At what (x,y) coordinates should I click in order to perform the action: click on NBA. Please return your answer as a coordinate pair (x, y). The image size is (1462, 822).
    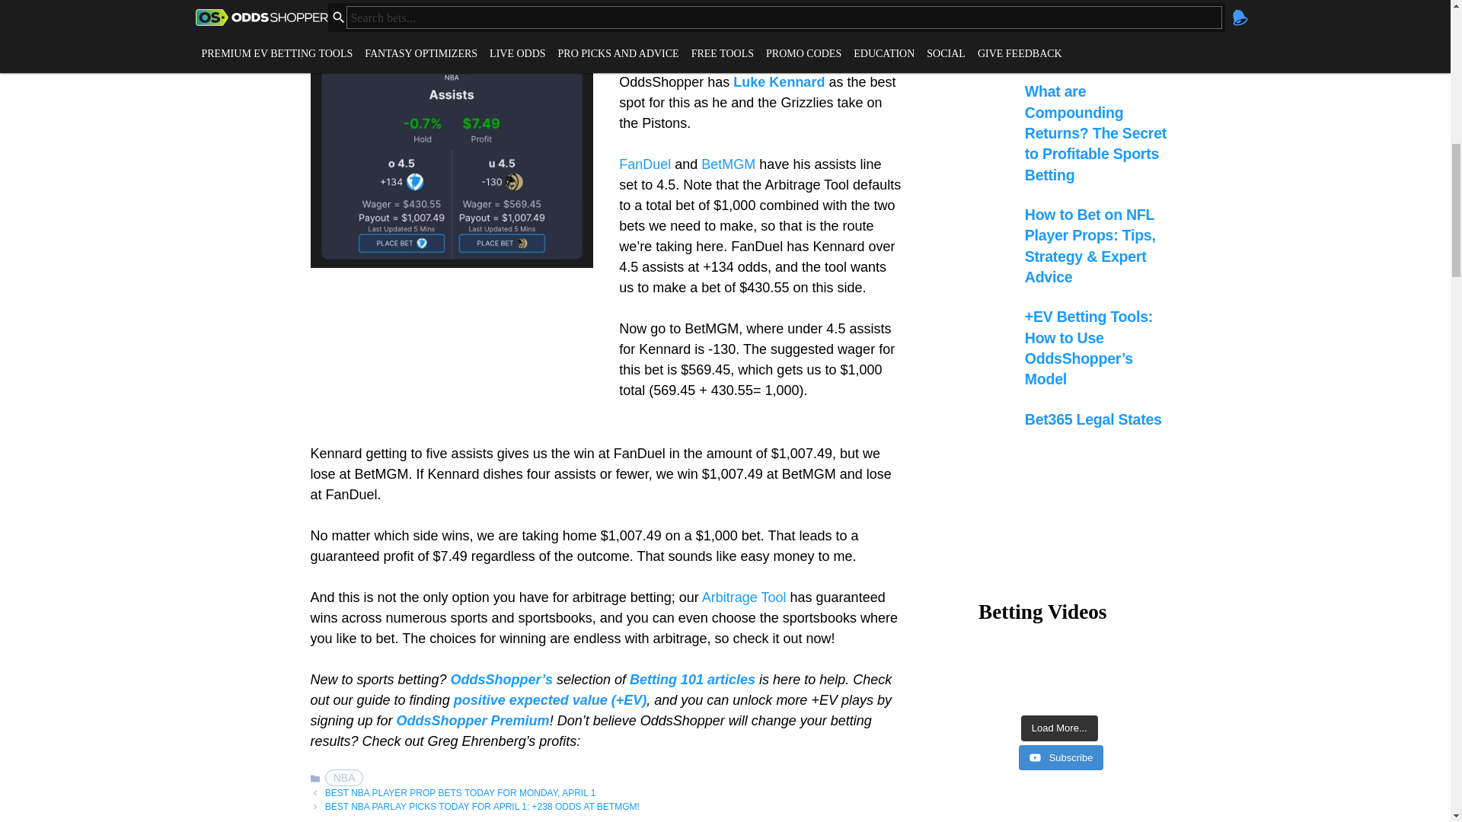
    Looking at the image, I should click on (344, 777).